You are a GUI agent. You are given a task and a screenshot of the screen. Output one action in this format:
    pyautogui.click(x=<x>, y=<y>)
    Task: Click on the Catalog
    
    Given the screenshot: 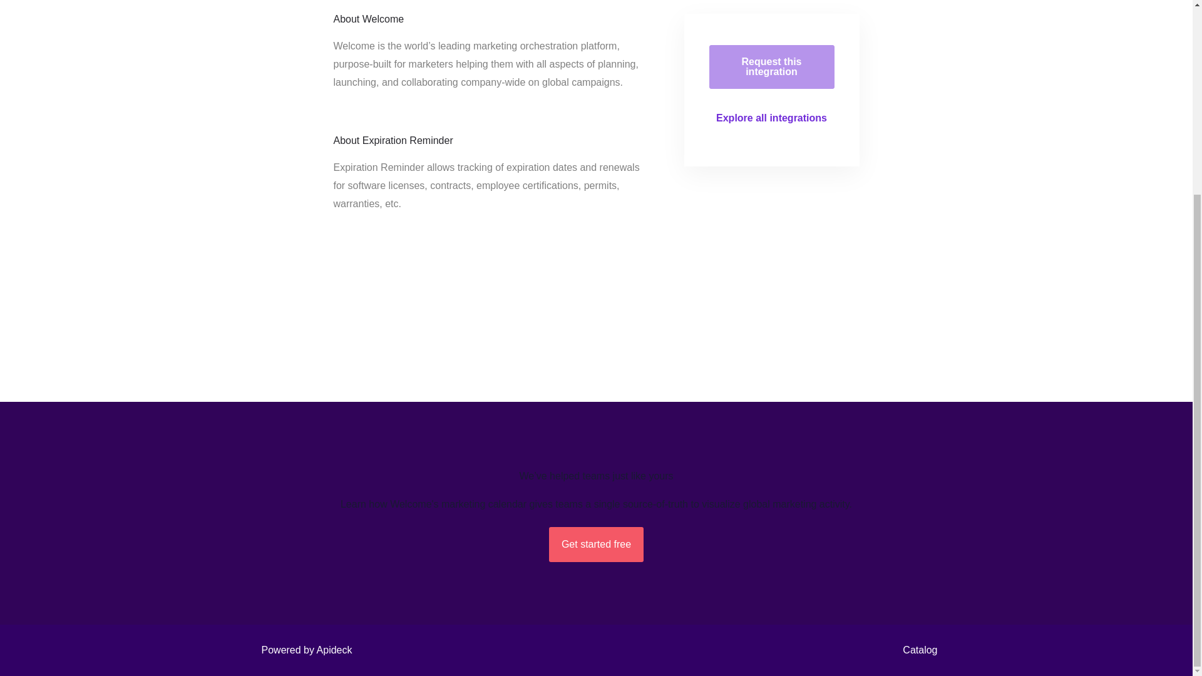 What is the action you would take?
    pyautogui.click(x=917, y=650)
    